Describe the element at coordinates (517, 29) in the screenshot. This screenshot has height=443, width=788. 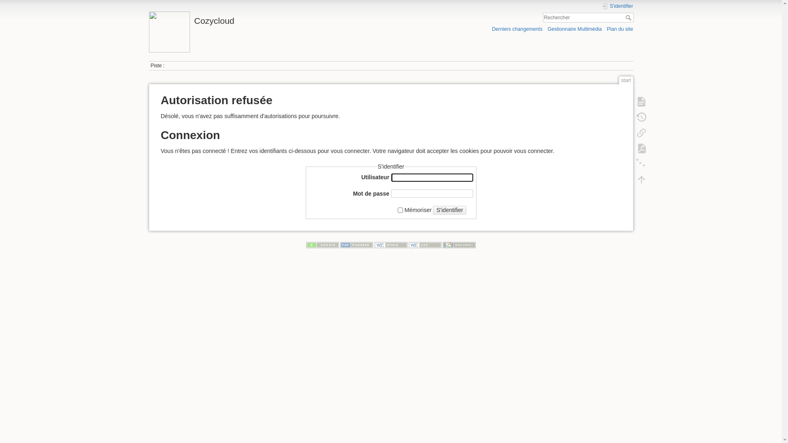
I see `Derniers changements` at that location.